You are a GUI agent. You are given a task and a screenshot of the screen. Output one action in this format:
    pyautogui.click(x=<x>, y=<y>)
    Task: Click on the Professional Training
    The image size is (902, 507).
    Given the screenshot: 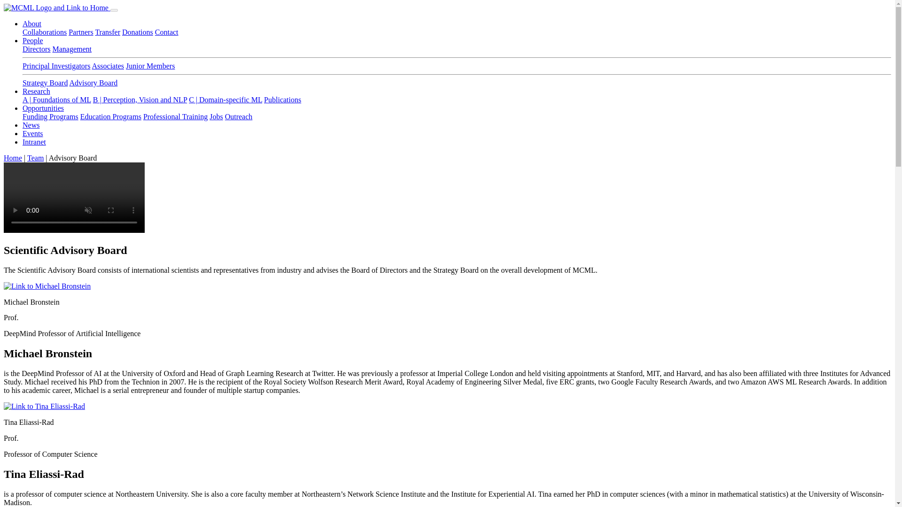 What is the action you would take?
    pyautogui.click(x=175, y=116)
    